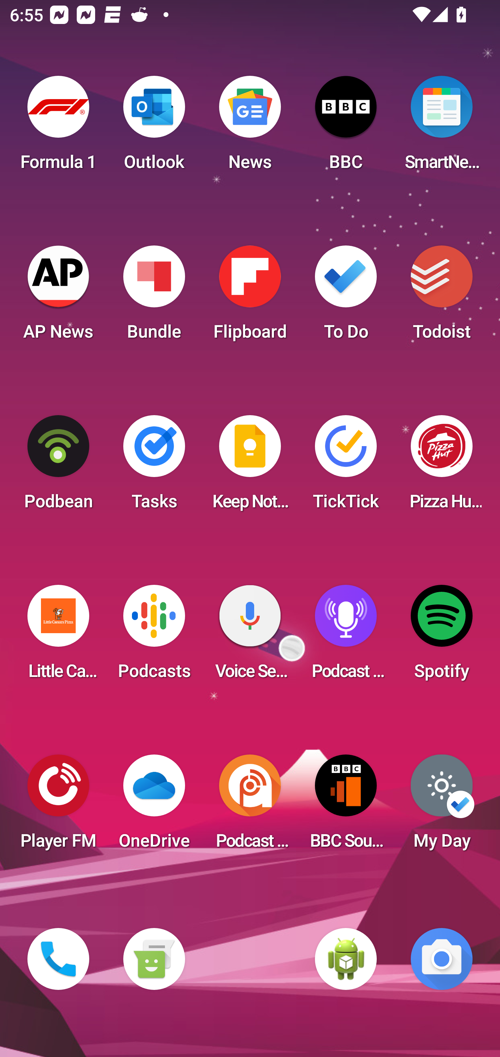  Describe the element at coordinates (442, 467) in the screenshot. I see `Pizza Hut HK & Macau` at that location.